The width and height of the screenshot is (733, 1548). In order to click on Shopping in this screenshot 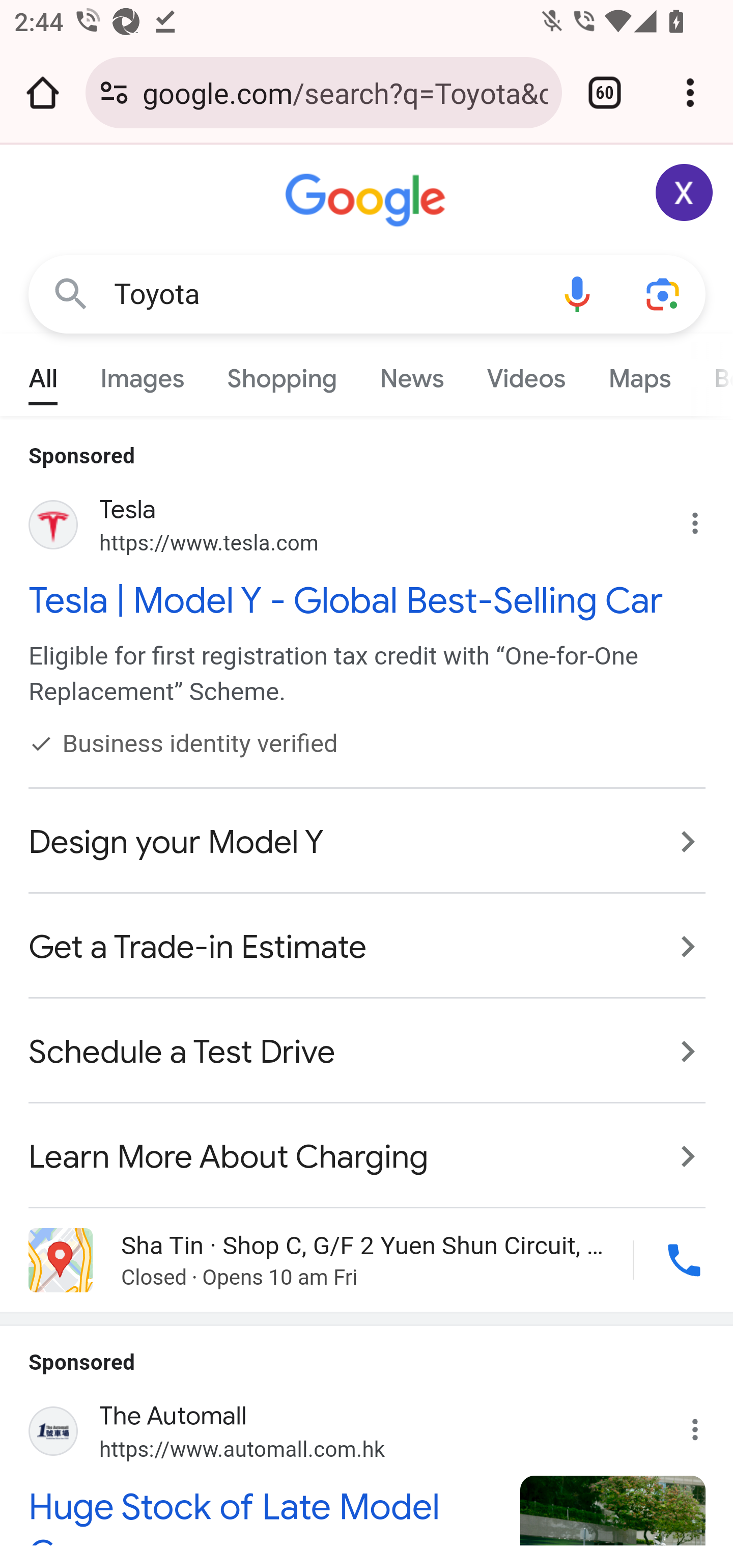, I will do `click(282, 374)`.